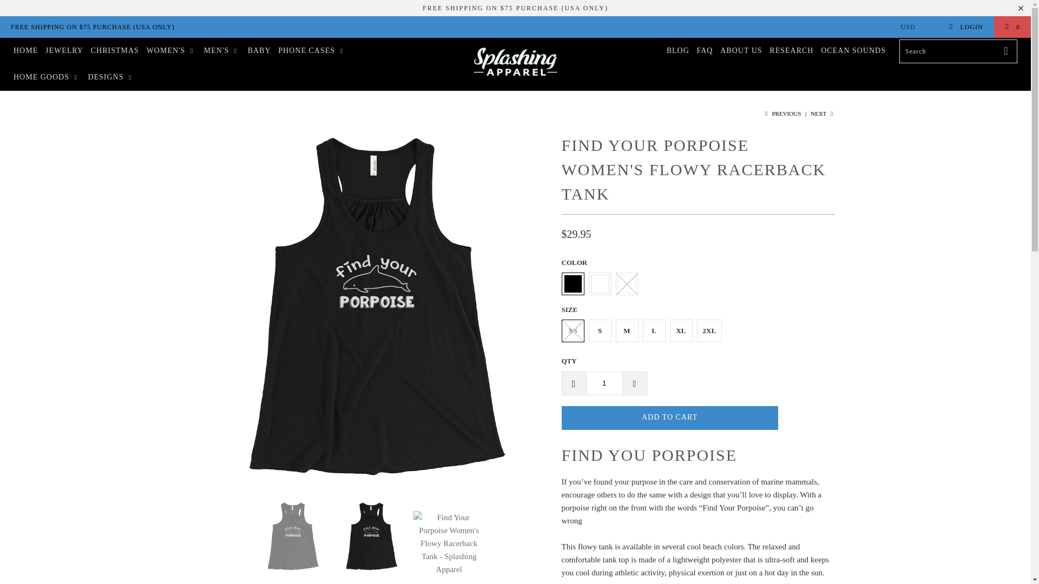 Image resolution: width=1039 pixels, height=584 pixels. I want to click on Splashing Apparel, so click(515, 63).